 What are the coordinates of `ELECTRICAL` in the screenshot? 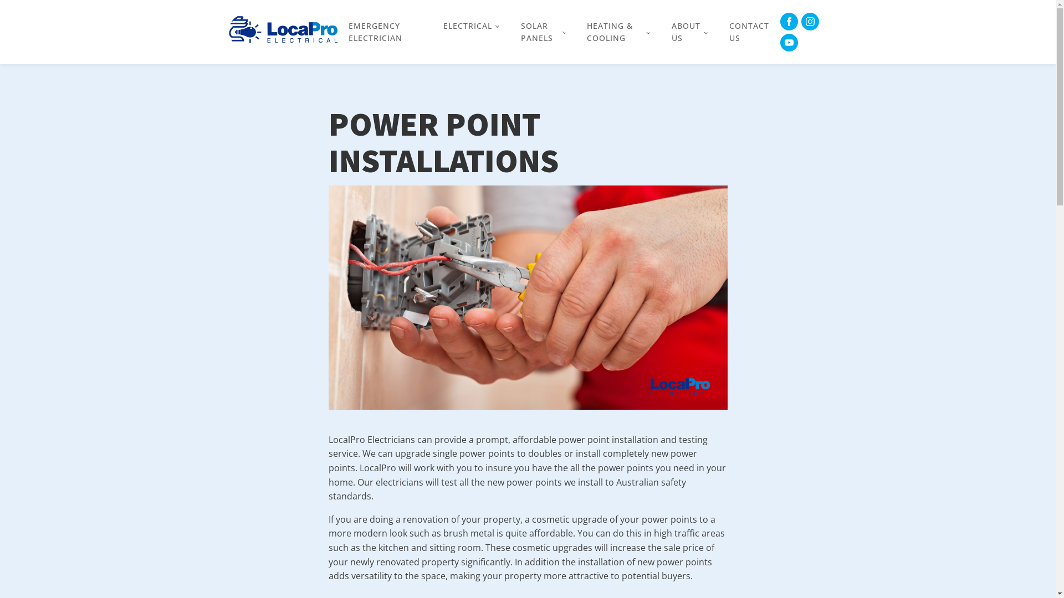 It's located at (471, 25).